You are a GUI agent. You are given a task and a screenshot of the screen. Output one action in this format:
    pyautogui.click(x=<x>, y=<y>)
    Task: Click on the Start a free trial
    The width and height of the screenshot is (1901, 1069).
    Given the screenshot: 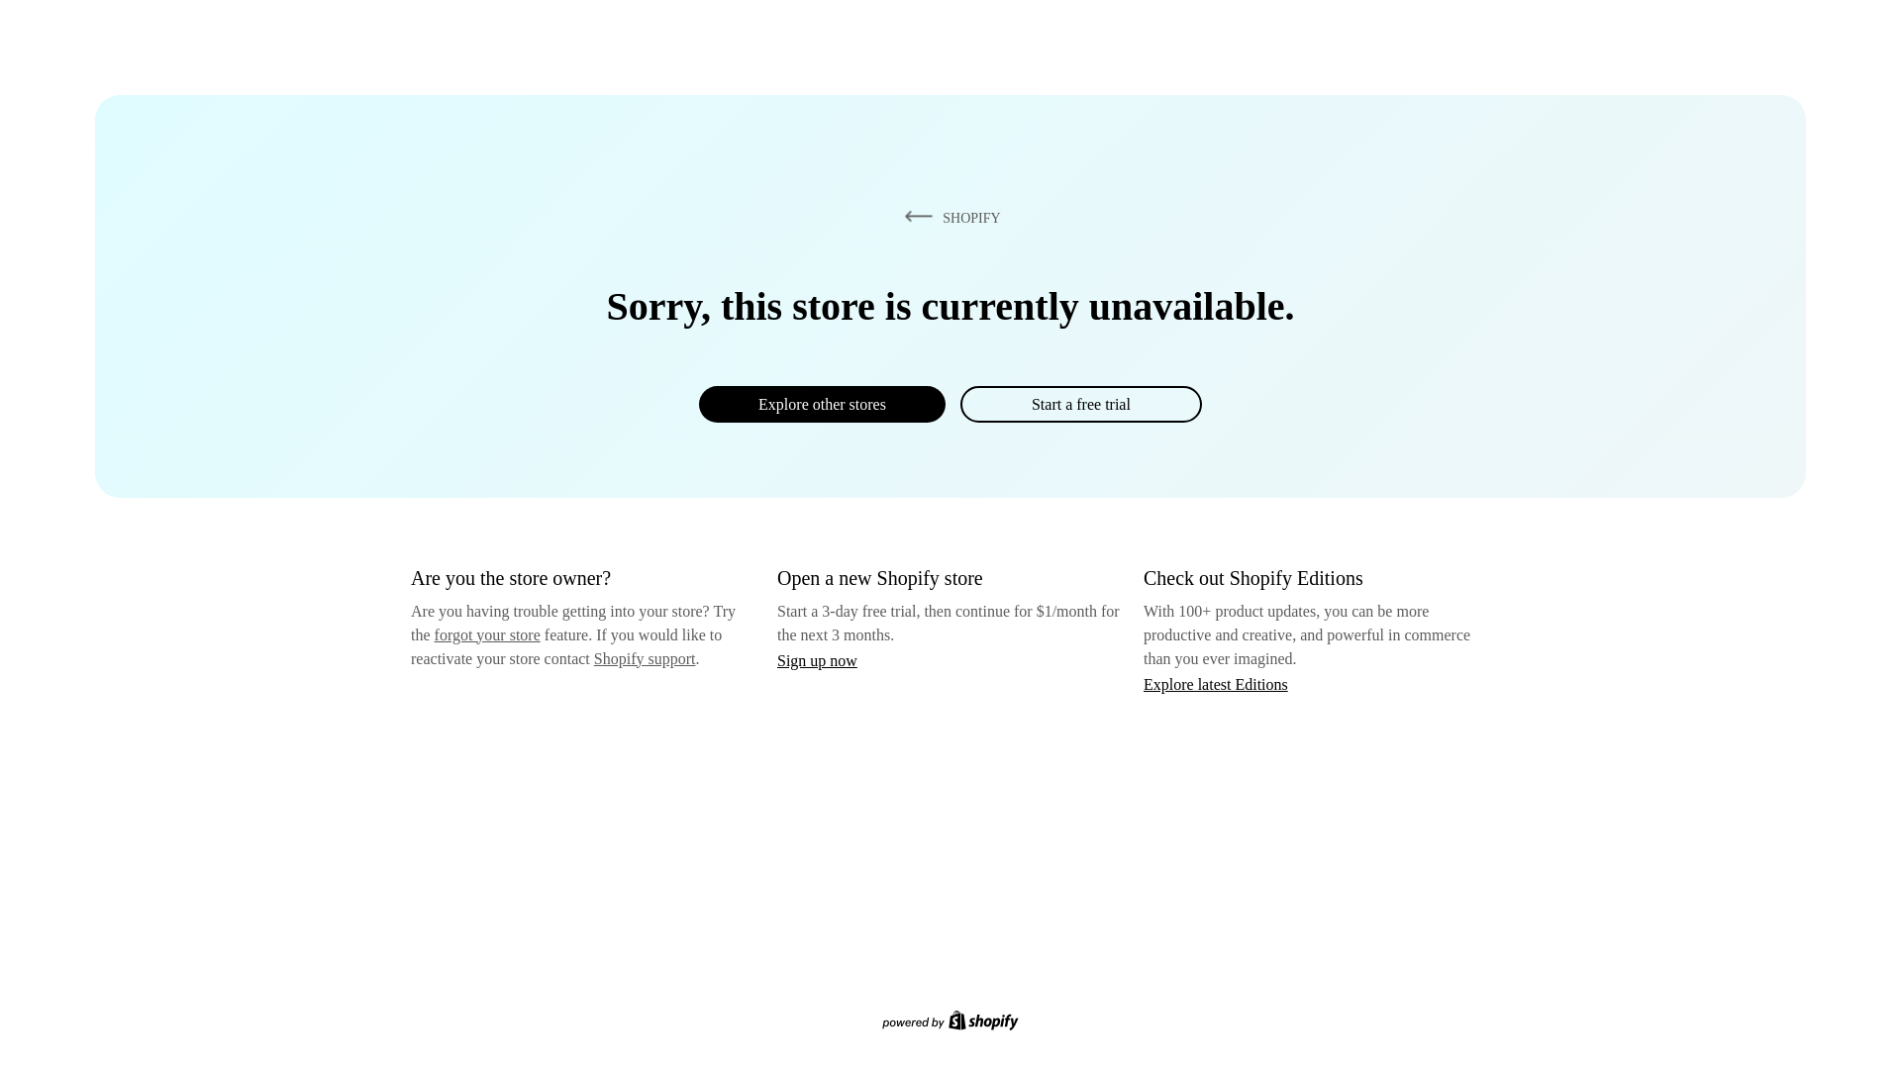 What is the action you would take?
    pyautogui.click(x=1080, y=404)
    